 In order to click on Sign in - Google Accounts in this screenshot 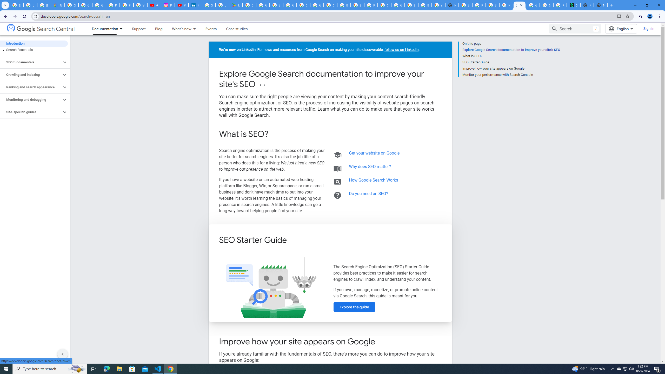, I will do `click(209, 5)`.